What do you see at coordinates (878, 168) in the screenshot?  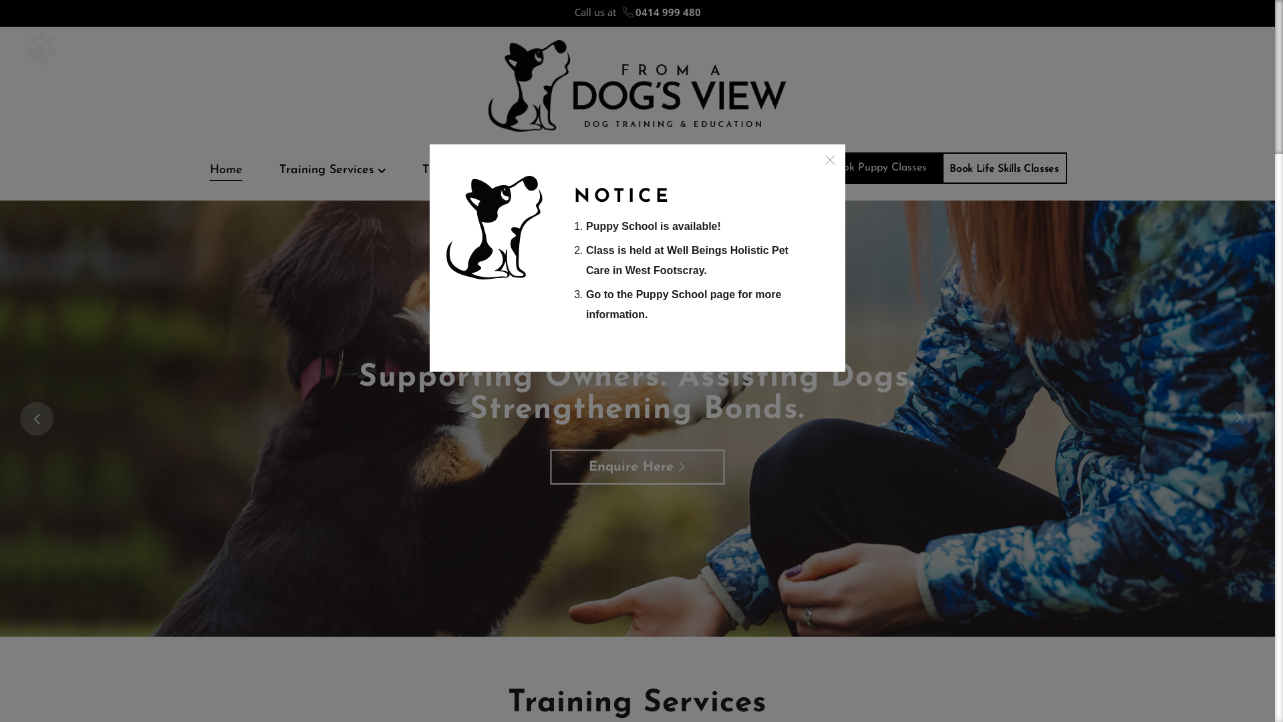 I see `Book Puppy Classes` at bounding box center [878, 168].